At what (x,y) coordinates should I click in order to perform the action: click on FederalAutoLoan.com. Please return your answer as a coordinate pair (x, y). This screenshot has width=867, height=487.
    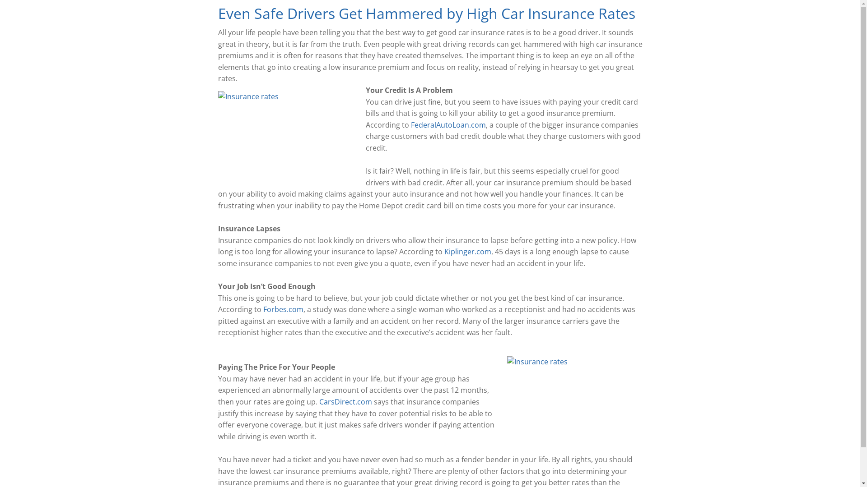
    Looking at the image, I should click on (448, 125).